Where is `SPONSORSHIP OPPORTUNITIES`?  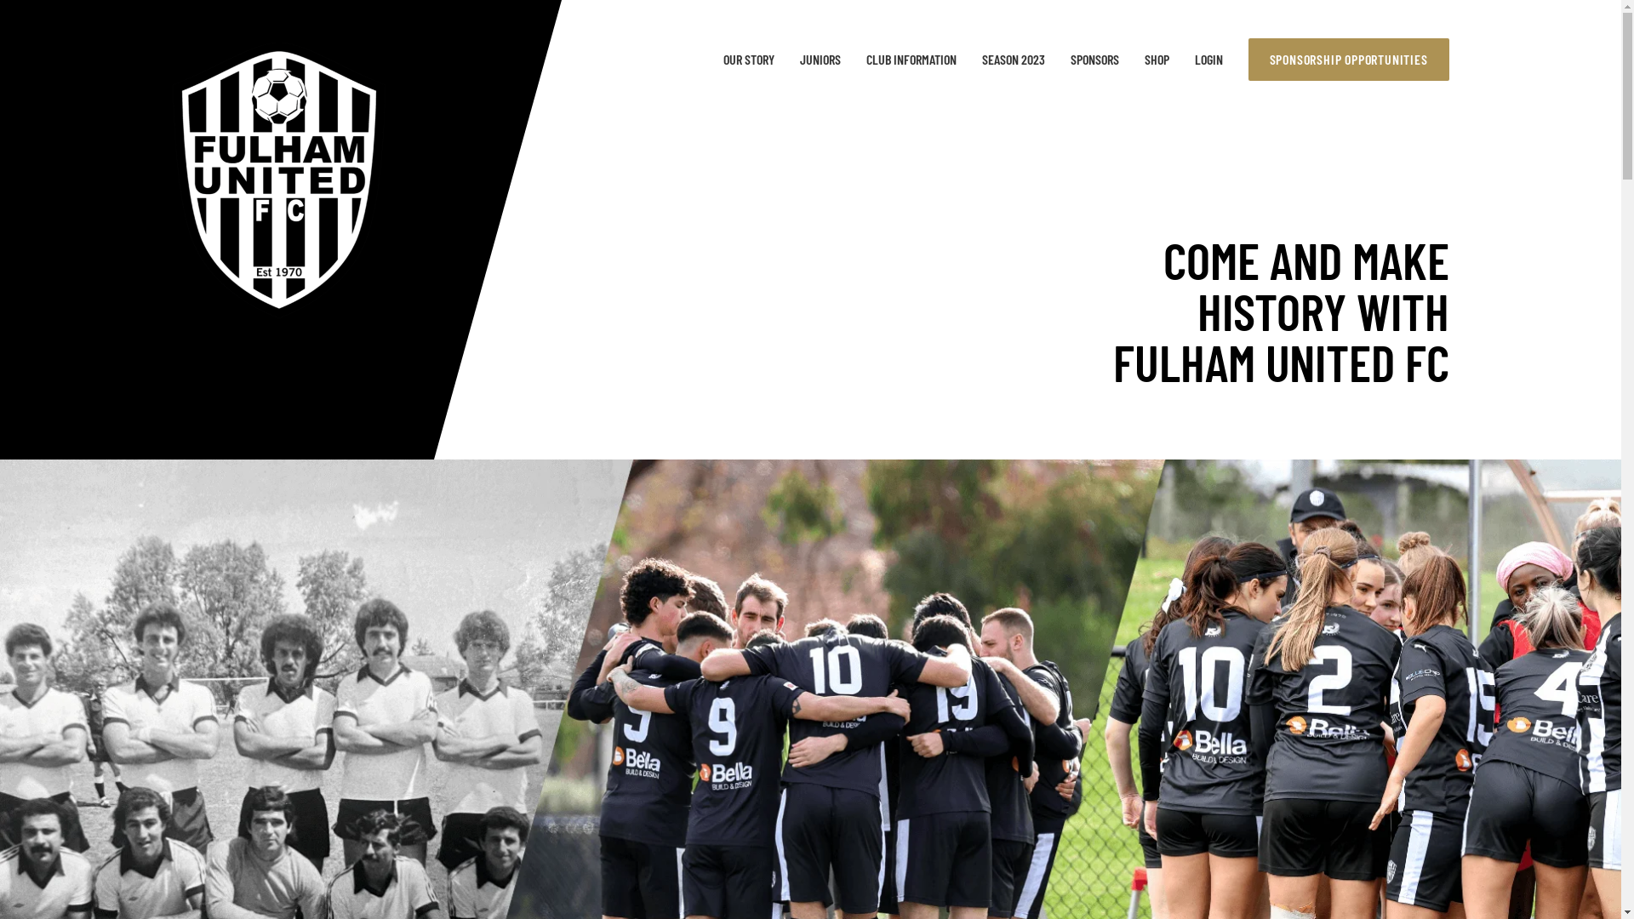 SPONSORSHIP OPPORTUNITIES is located at coordinates (1348, 60).